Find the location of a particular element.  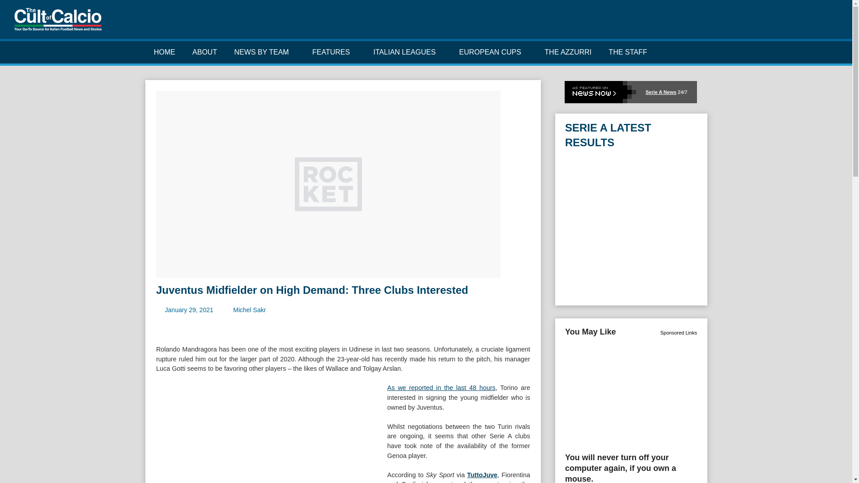

View all posts by Michel Sakr is located at coordinates (249, 309).